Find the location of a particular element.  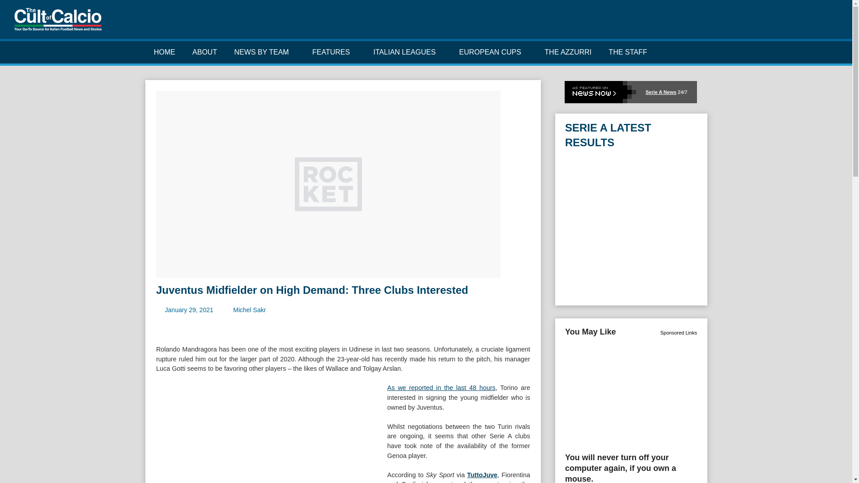

View all posts by Michel Sakr is located at coordinates (249, 309).